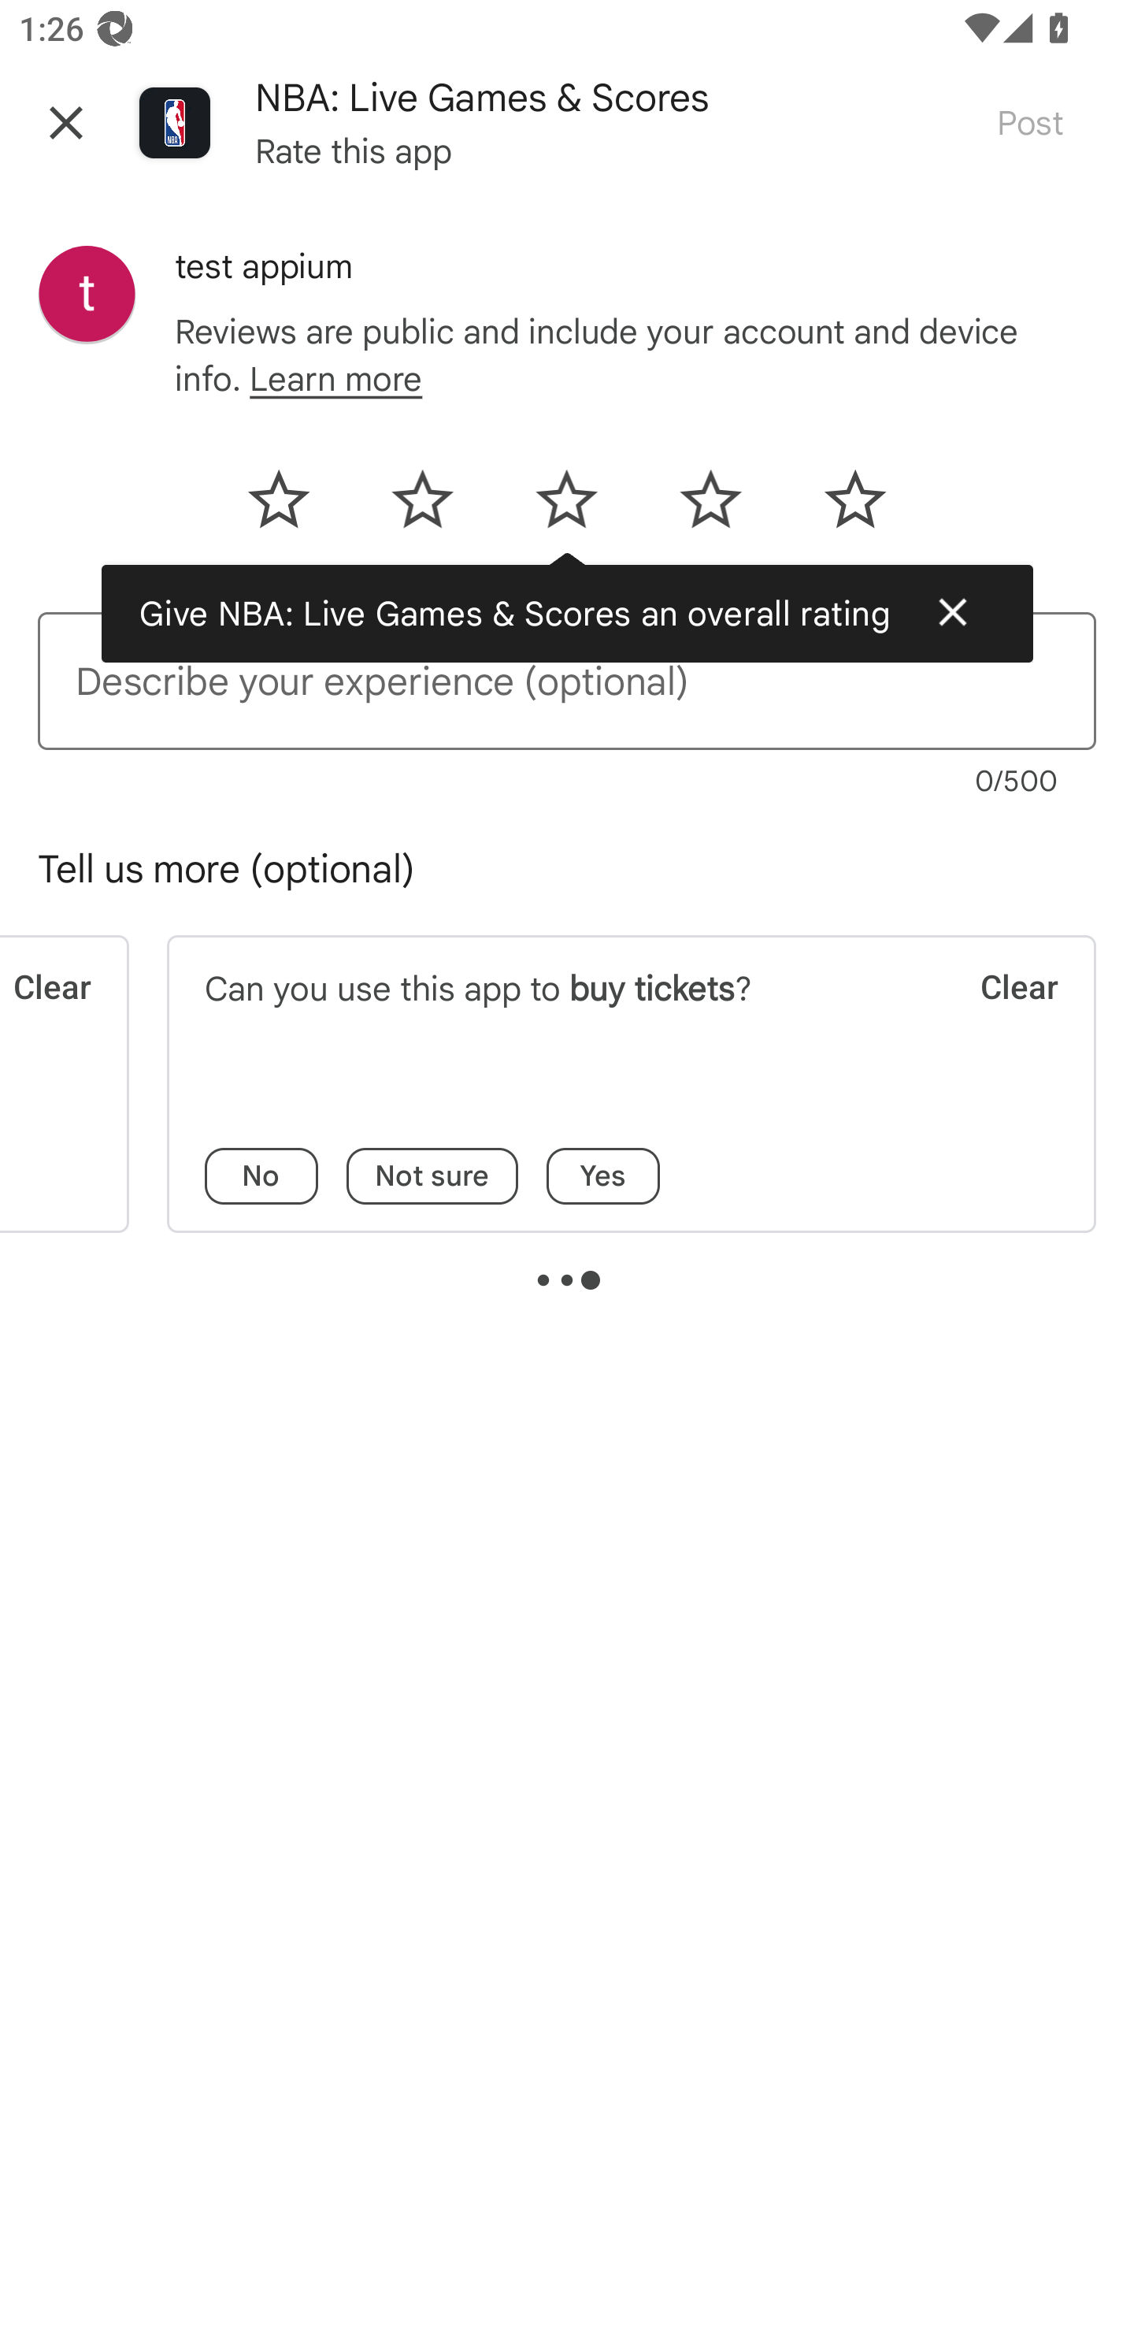 The image size is (1134, 2332). What do you see at coordinates (422, 508) in the screenshot?
I see `Second star unselected` at bounding box center [422, 508].